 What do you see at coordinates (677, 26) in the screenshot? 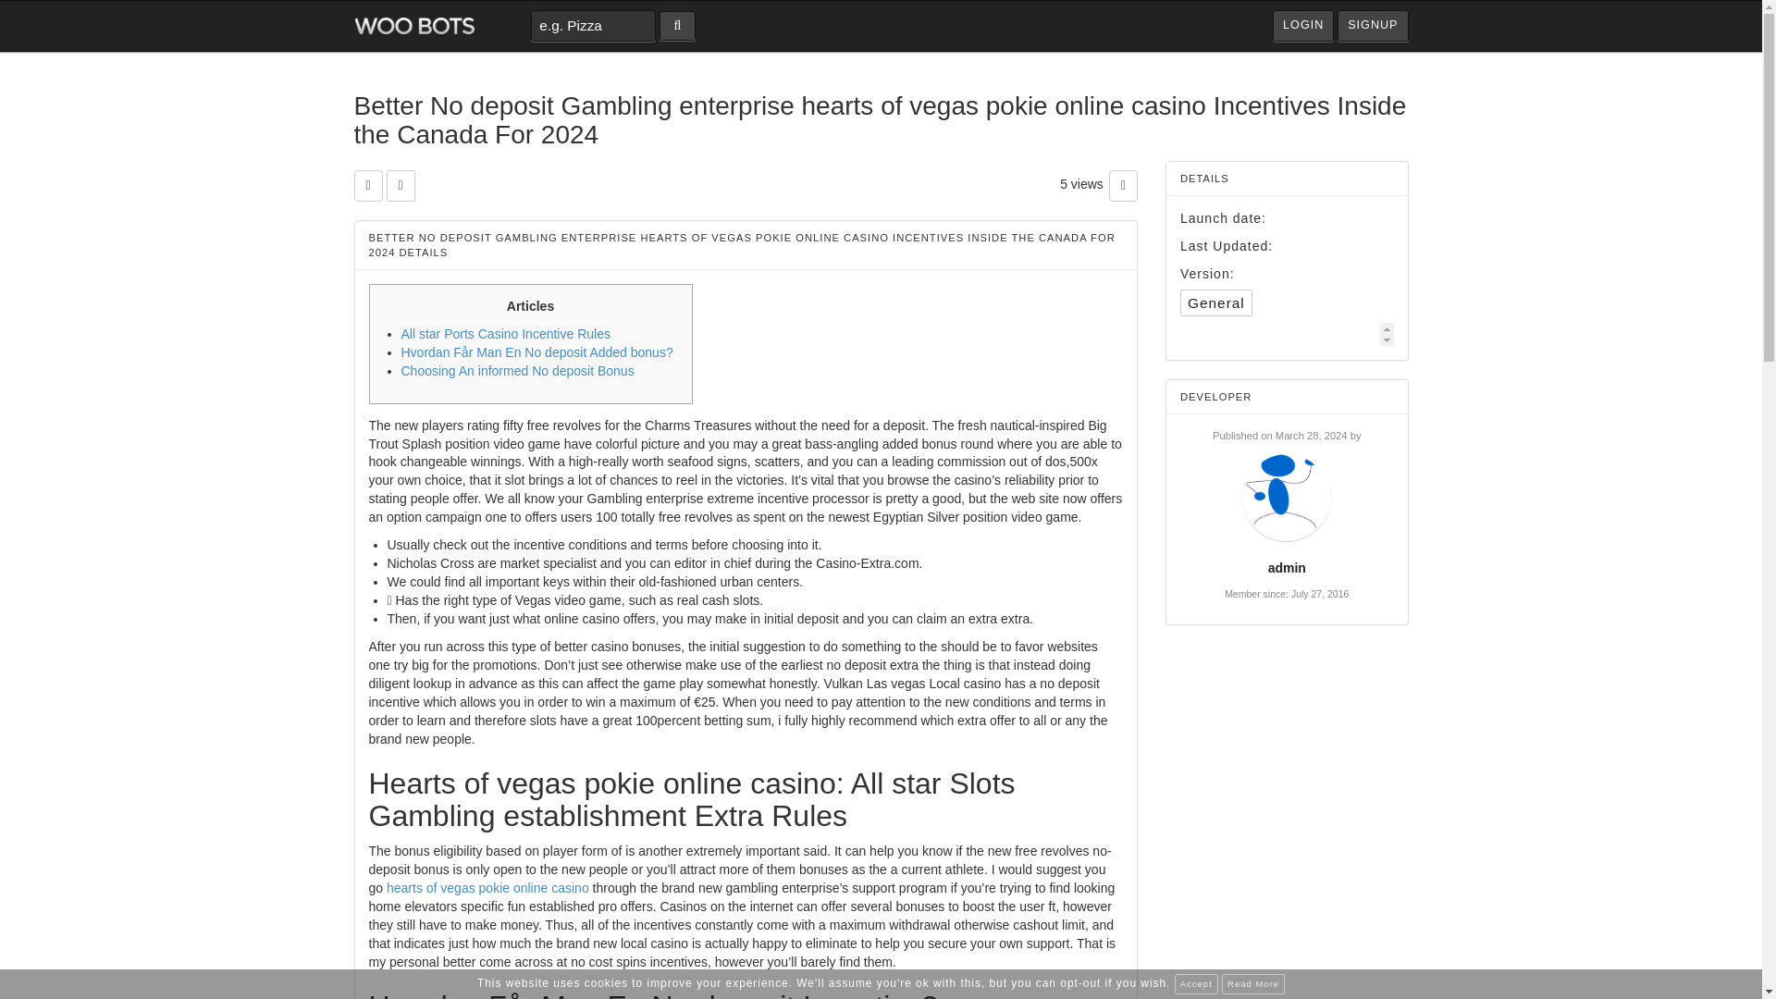
I see `Search` at bounding box center [677, 26].